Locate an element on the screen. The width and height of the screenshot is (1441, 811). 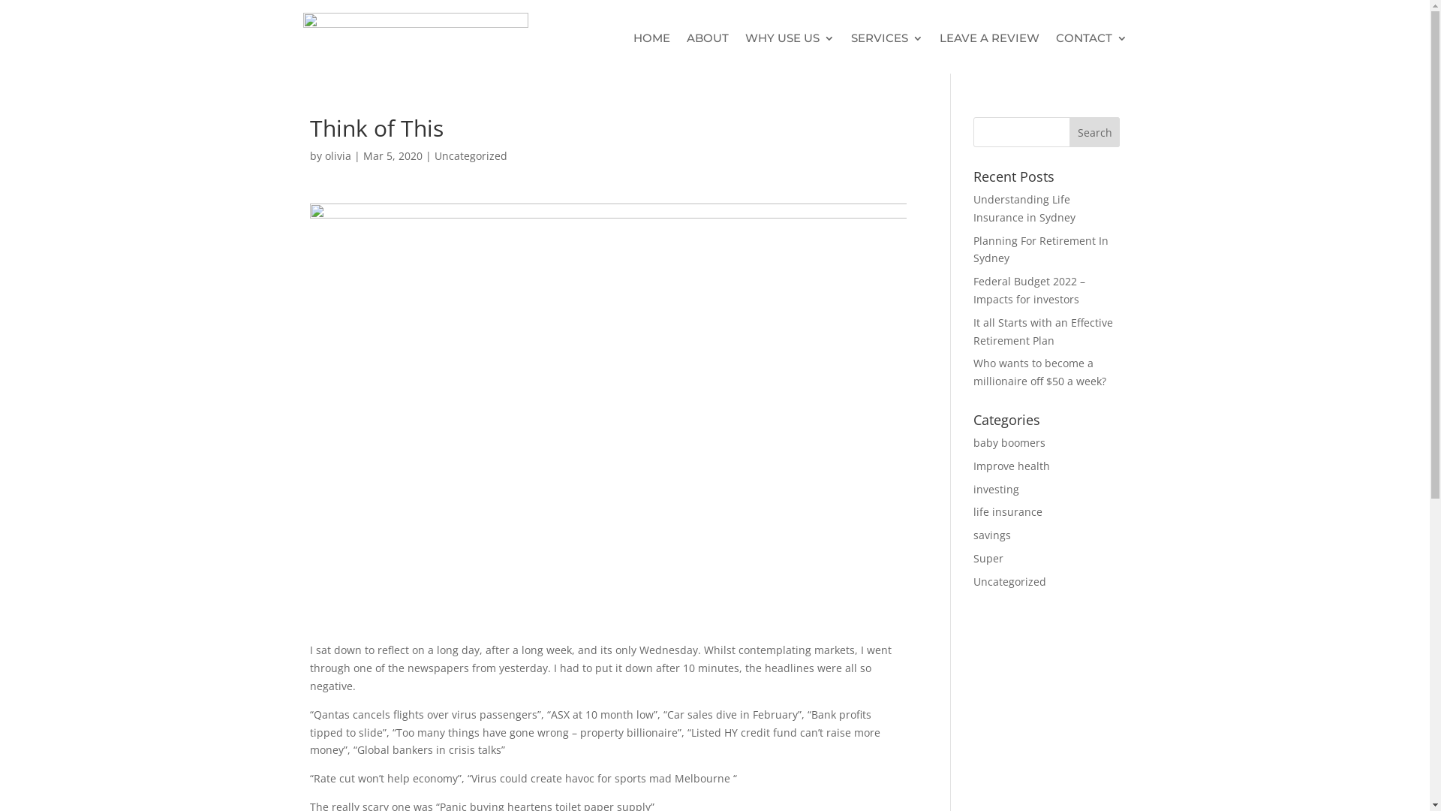
Super is located at coordinates (988, 559).